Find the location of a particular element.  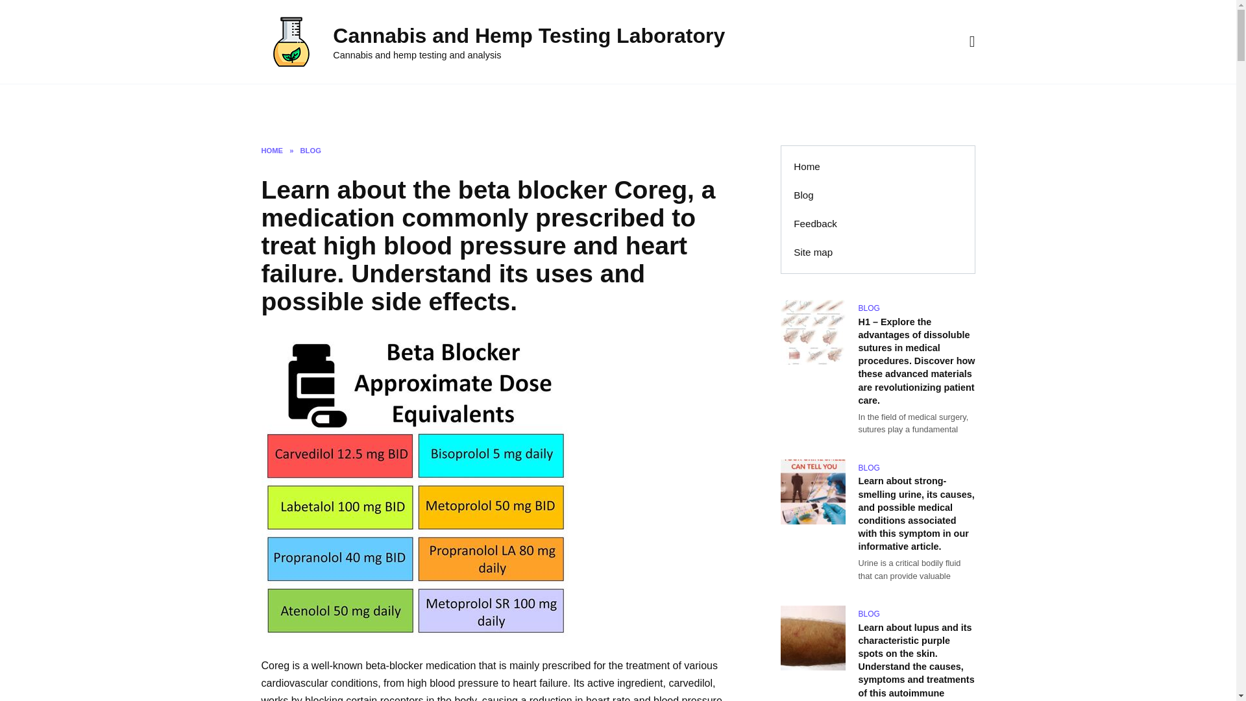

Cannabis and Hemp Testing Laboratory is located at coordinates (528, 35).